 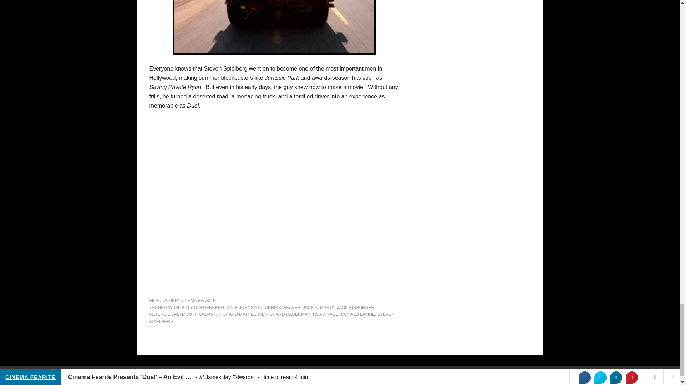 I want to click on JACK A. MARTA, so click(x=319, y=308).